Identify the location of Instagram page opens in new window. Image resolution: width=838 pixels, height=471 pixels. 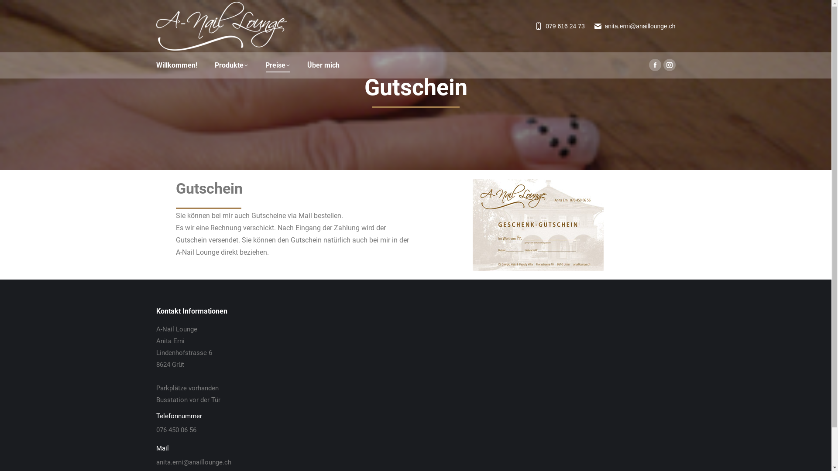
(670, 65).